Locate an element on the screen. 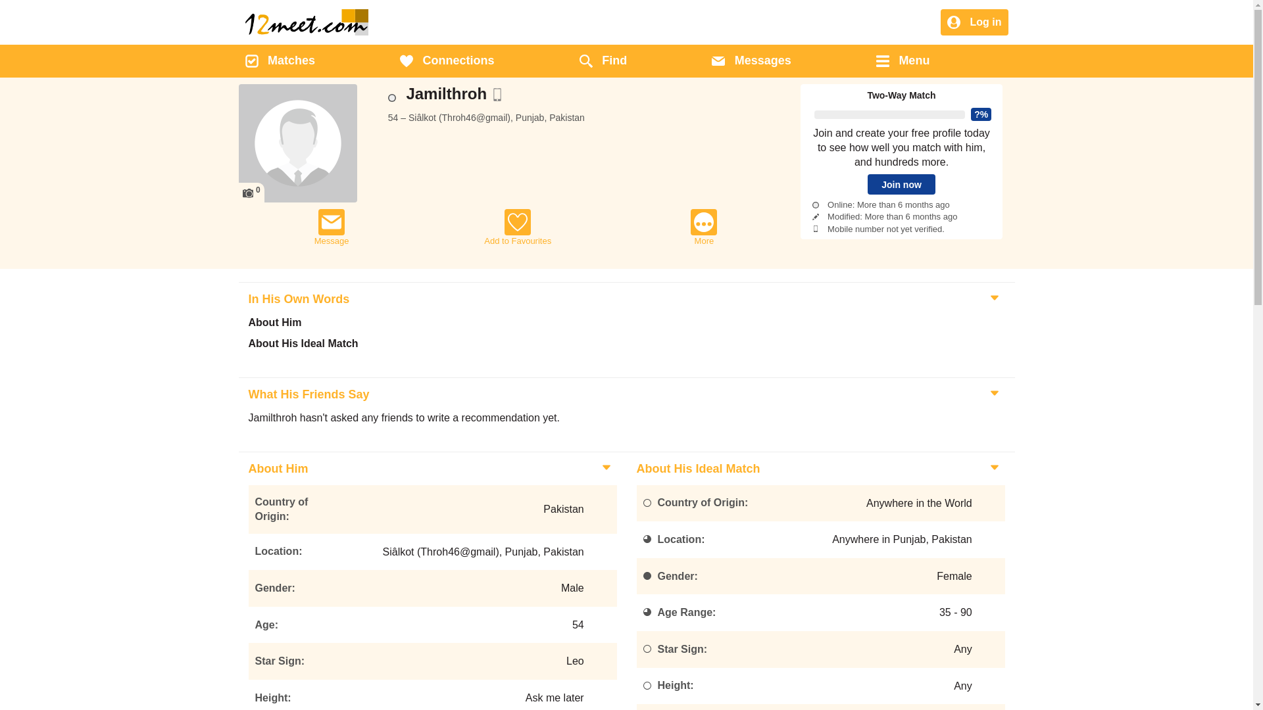 The height and width of the screenshot is (710, 1263). More is located at coordinates (704, 227).